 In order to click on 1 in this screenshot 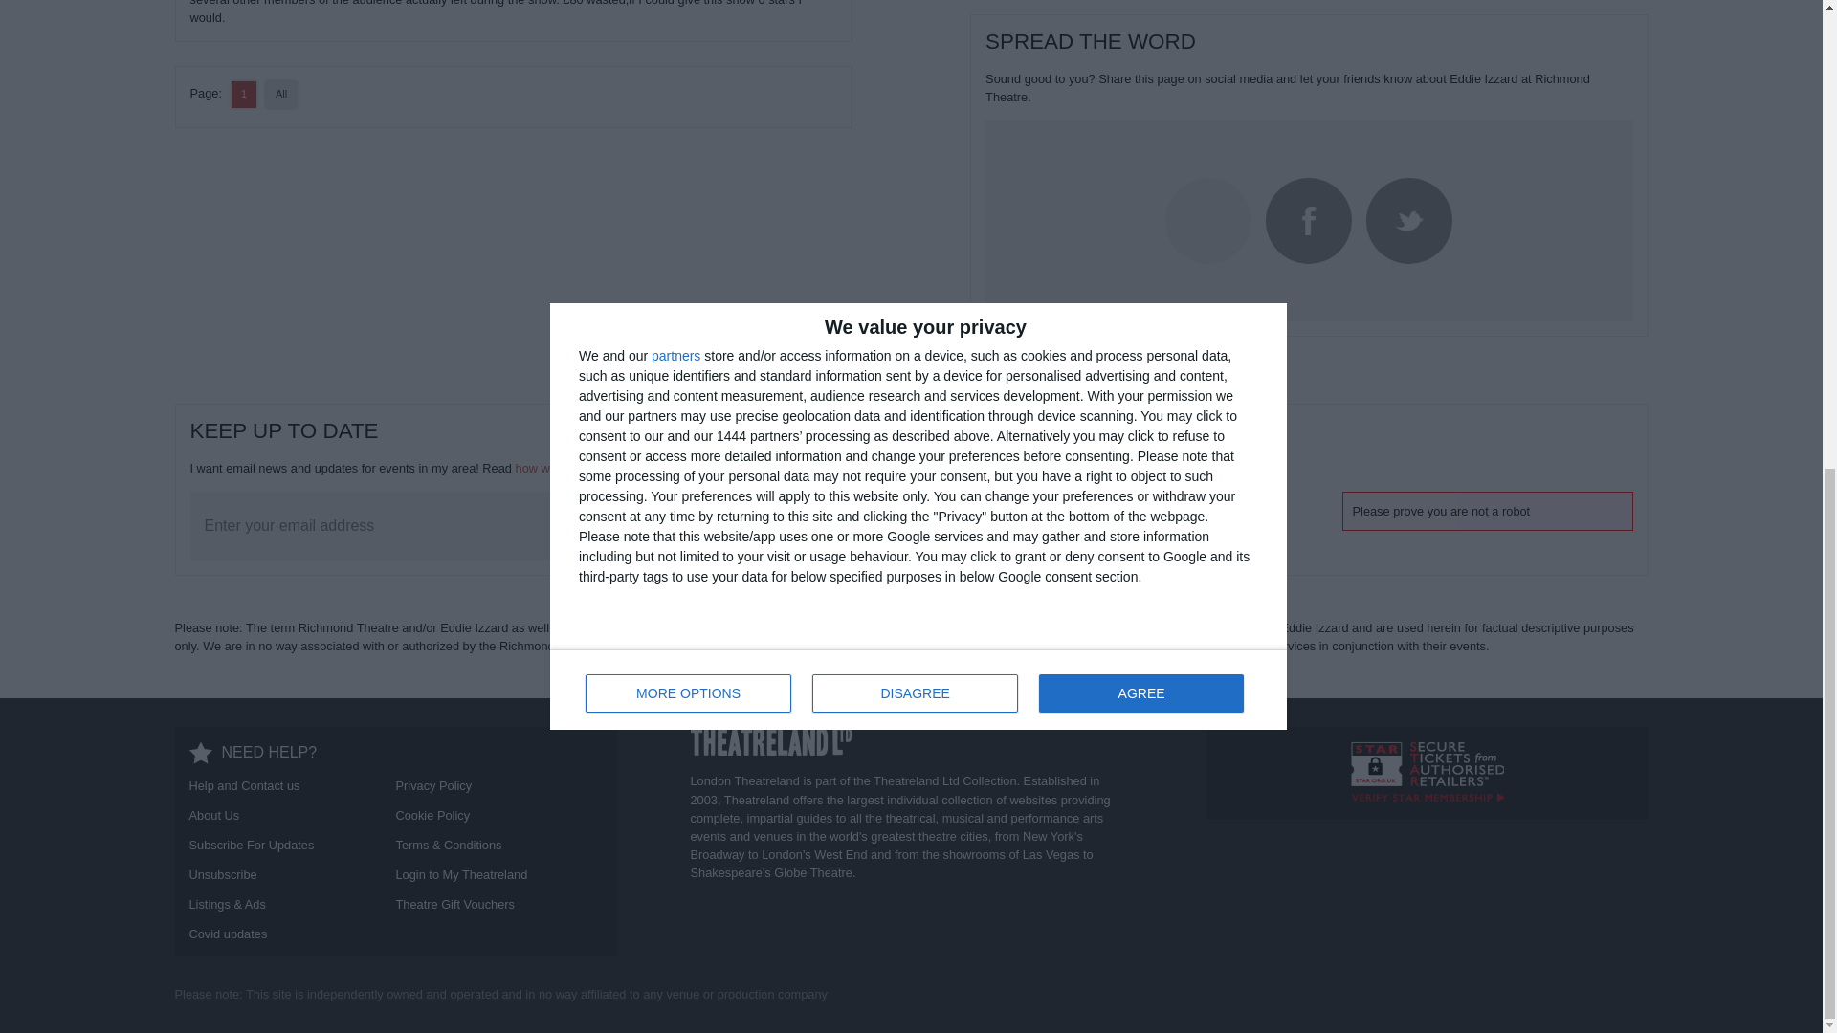, I will do `click(243, 94)`.